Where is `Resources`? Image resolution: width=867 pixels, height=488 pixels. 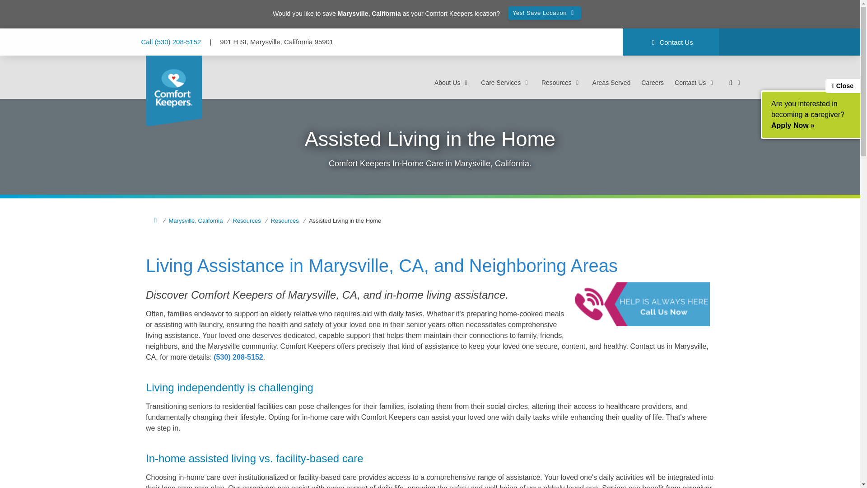
Resources is located at coordinates (561, 82).